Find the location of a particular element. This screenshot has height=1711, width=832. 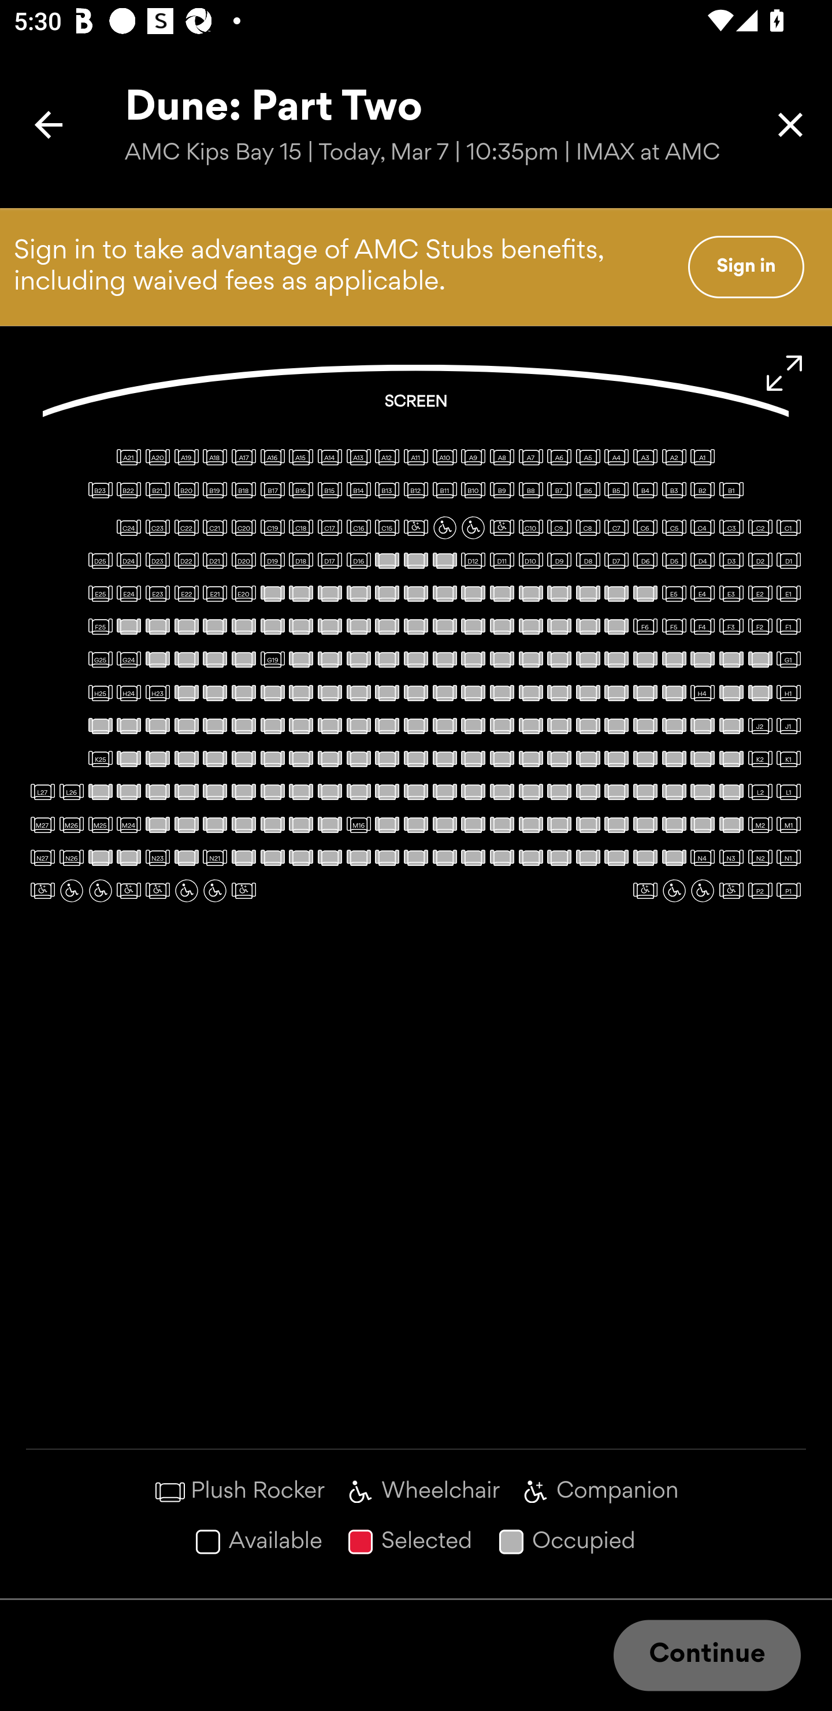

C5, Regular seat, available is located at coordinates (674, 528).